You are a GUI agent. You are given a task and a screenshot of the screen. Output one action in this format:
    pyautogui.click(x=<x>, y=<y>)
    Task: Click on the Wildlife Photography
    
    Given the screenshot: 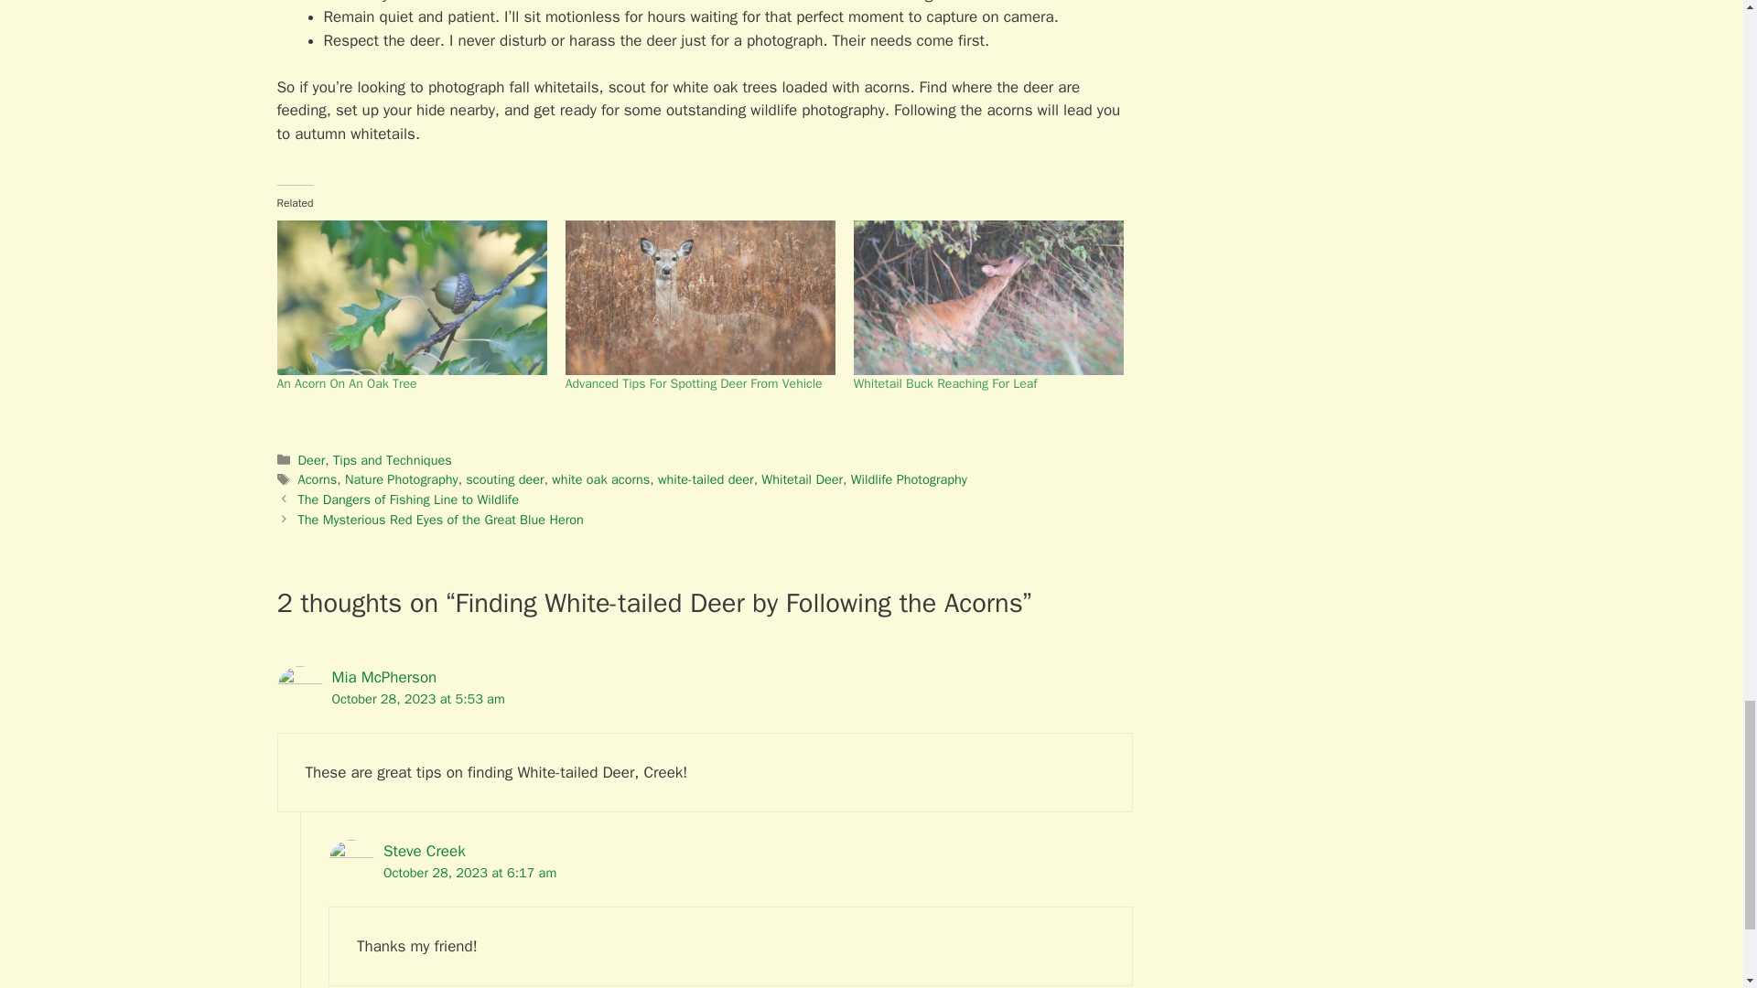 What is the action you would take?
    pyautogui.click(x=909, y=479)
    